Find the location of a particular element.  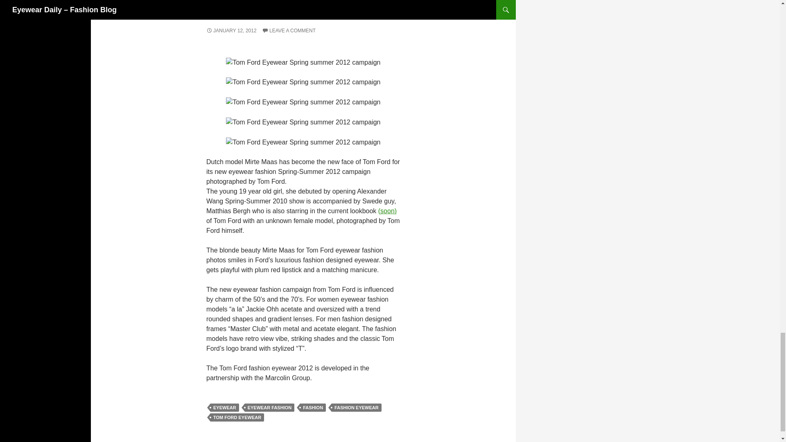

EYEWEAR FASHION is located at coordinates (269, 408).